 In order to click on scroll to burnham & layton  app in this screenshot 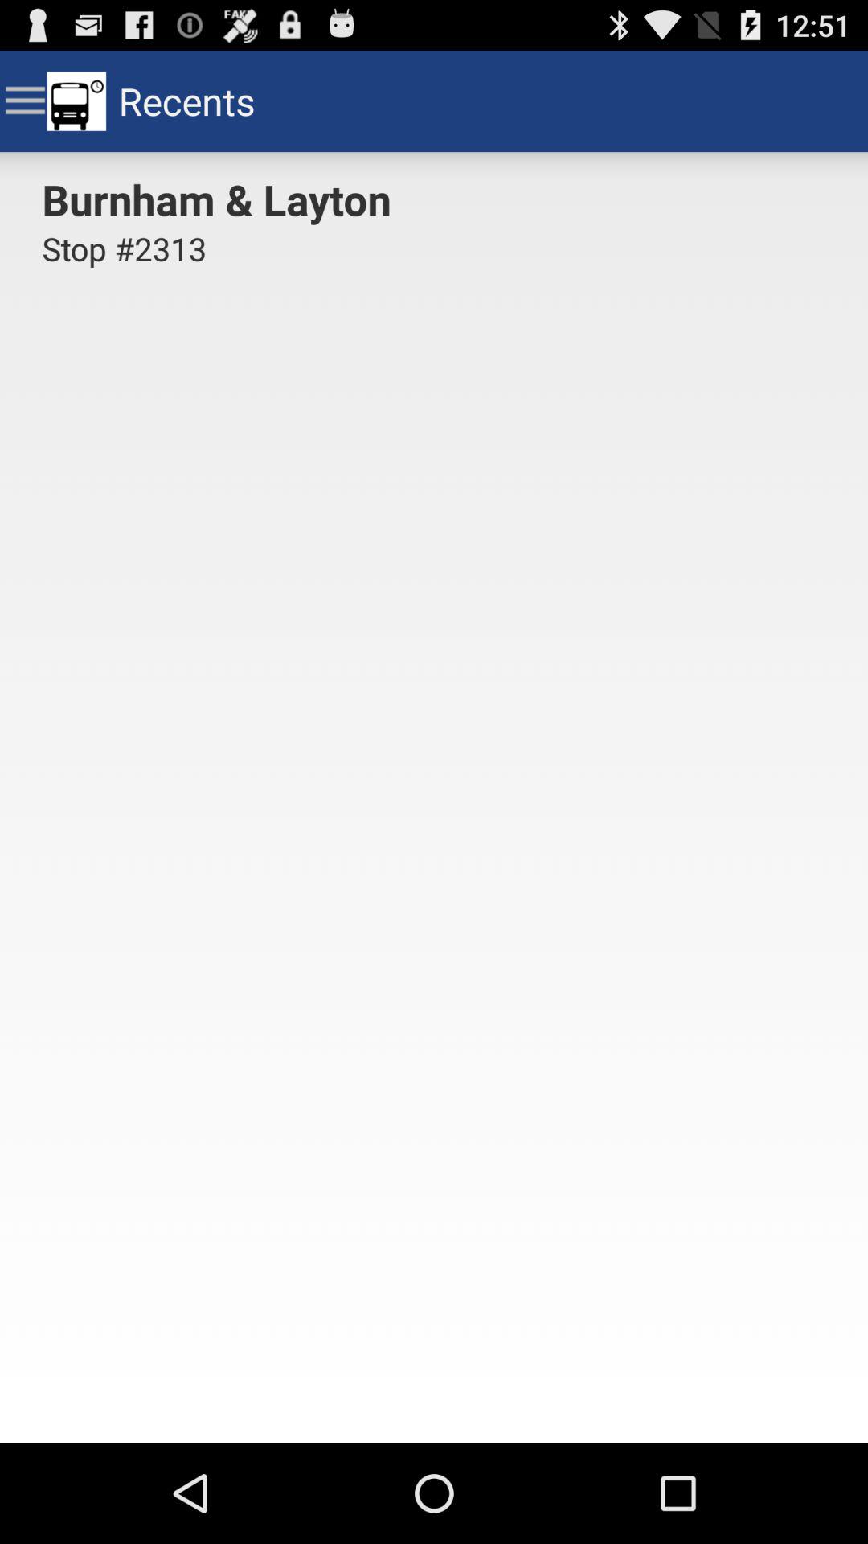, I will do `click(222, 199)`.